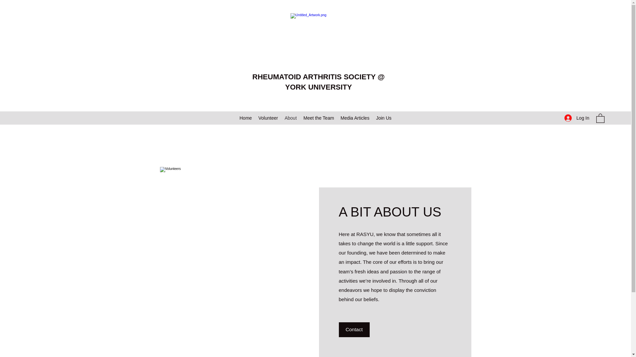 This screenshot has width=636, height=357. I want to click on Volunteer, so click(268, 118).